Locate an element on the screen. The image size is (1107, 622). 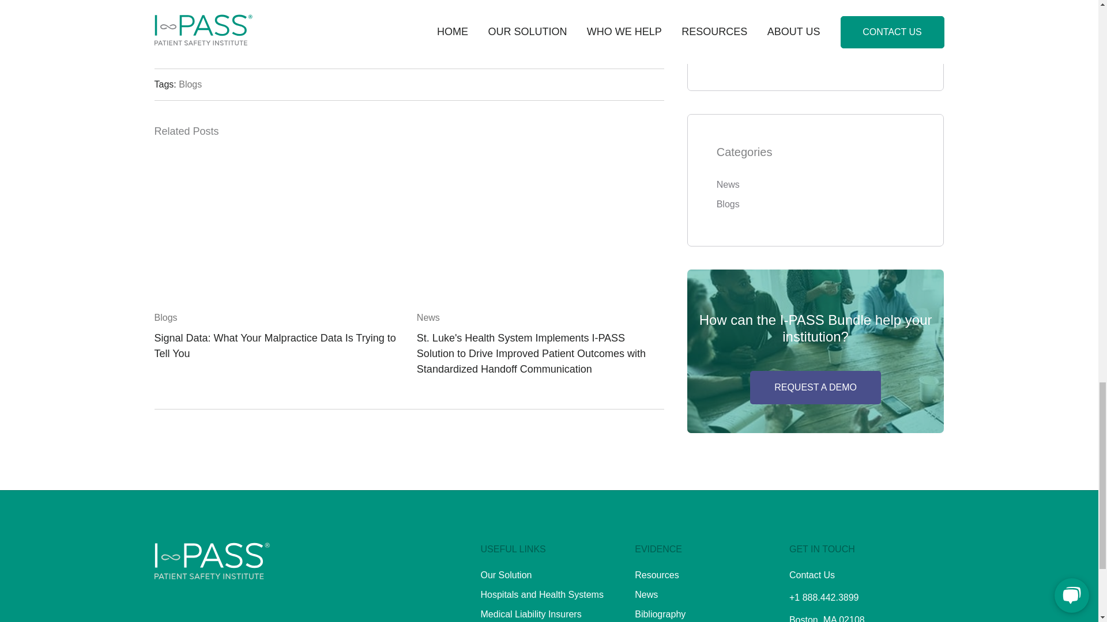
Bibliography is located at coordinates (660, 614).